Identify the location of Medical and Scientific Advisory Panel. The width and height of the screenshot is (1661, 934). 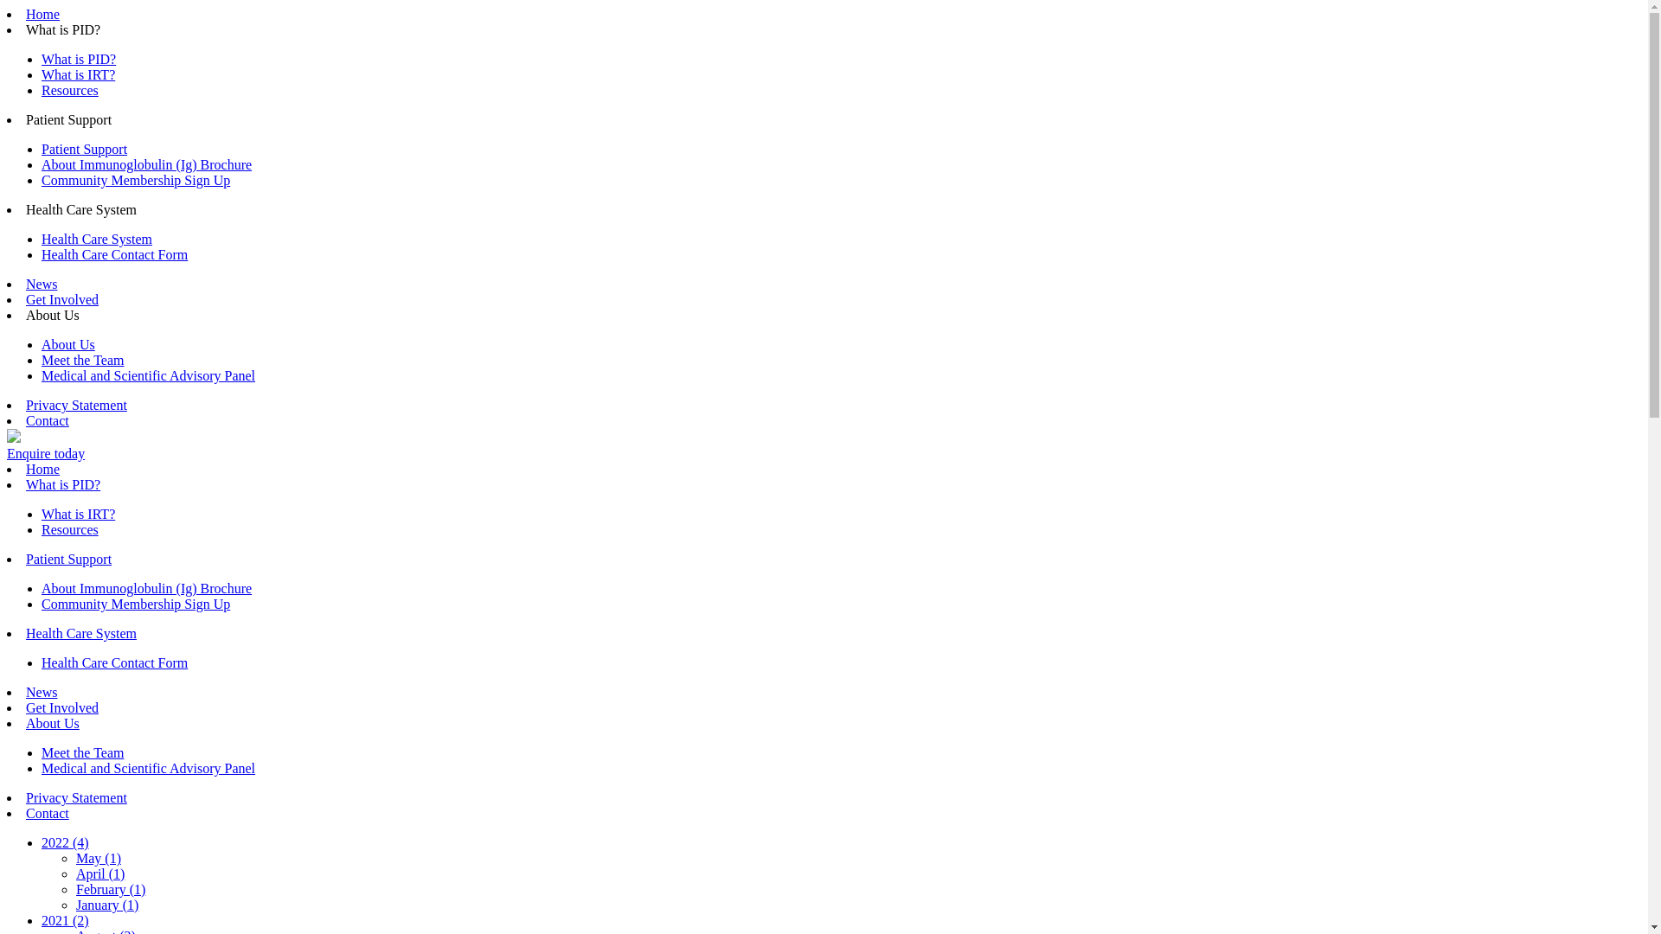
(149, 375).